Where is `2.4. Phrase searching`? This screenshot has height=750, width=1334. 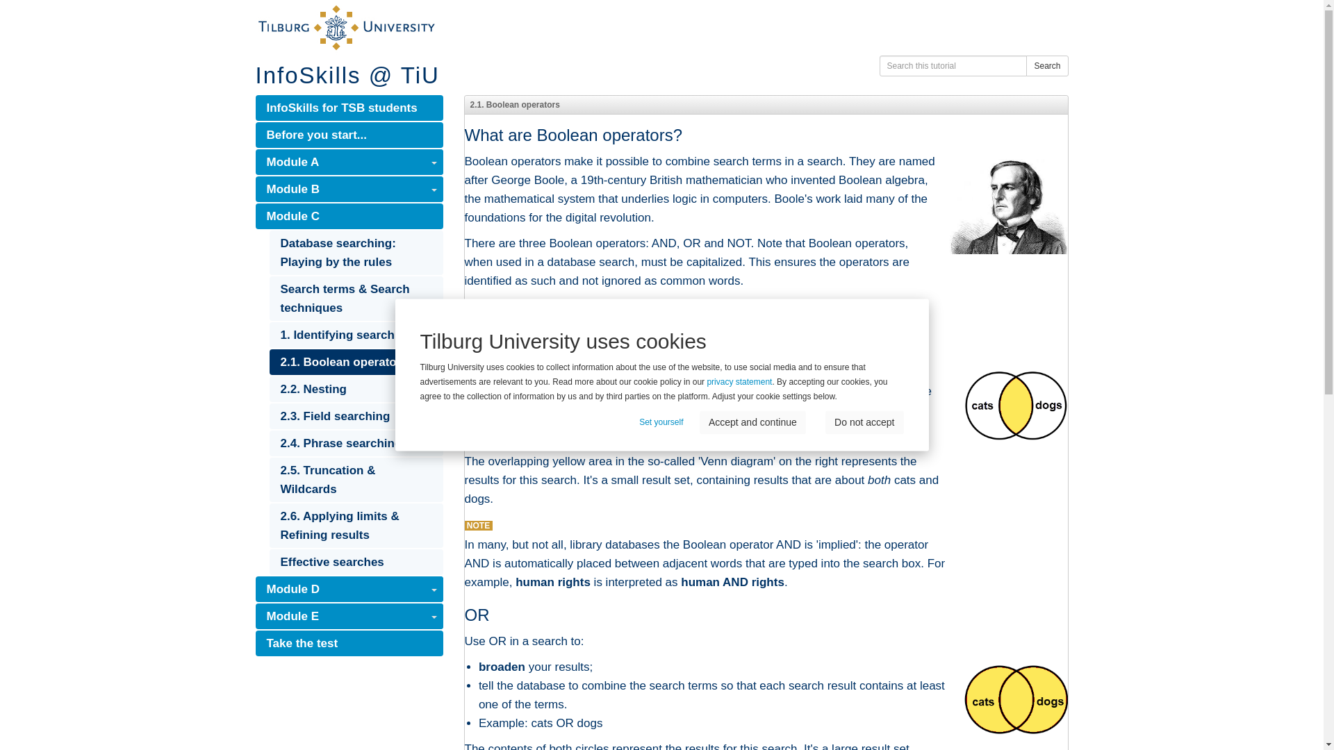
2.4. Phrase searching is located at coordinates (356, 443).